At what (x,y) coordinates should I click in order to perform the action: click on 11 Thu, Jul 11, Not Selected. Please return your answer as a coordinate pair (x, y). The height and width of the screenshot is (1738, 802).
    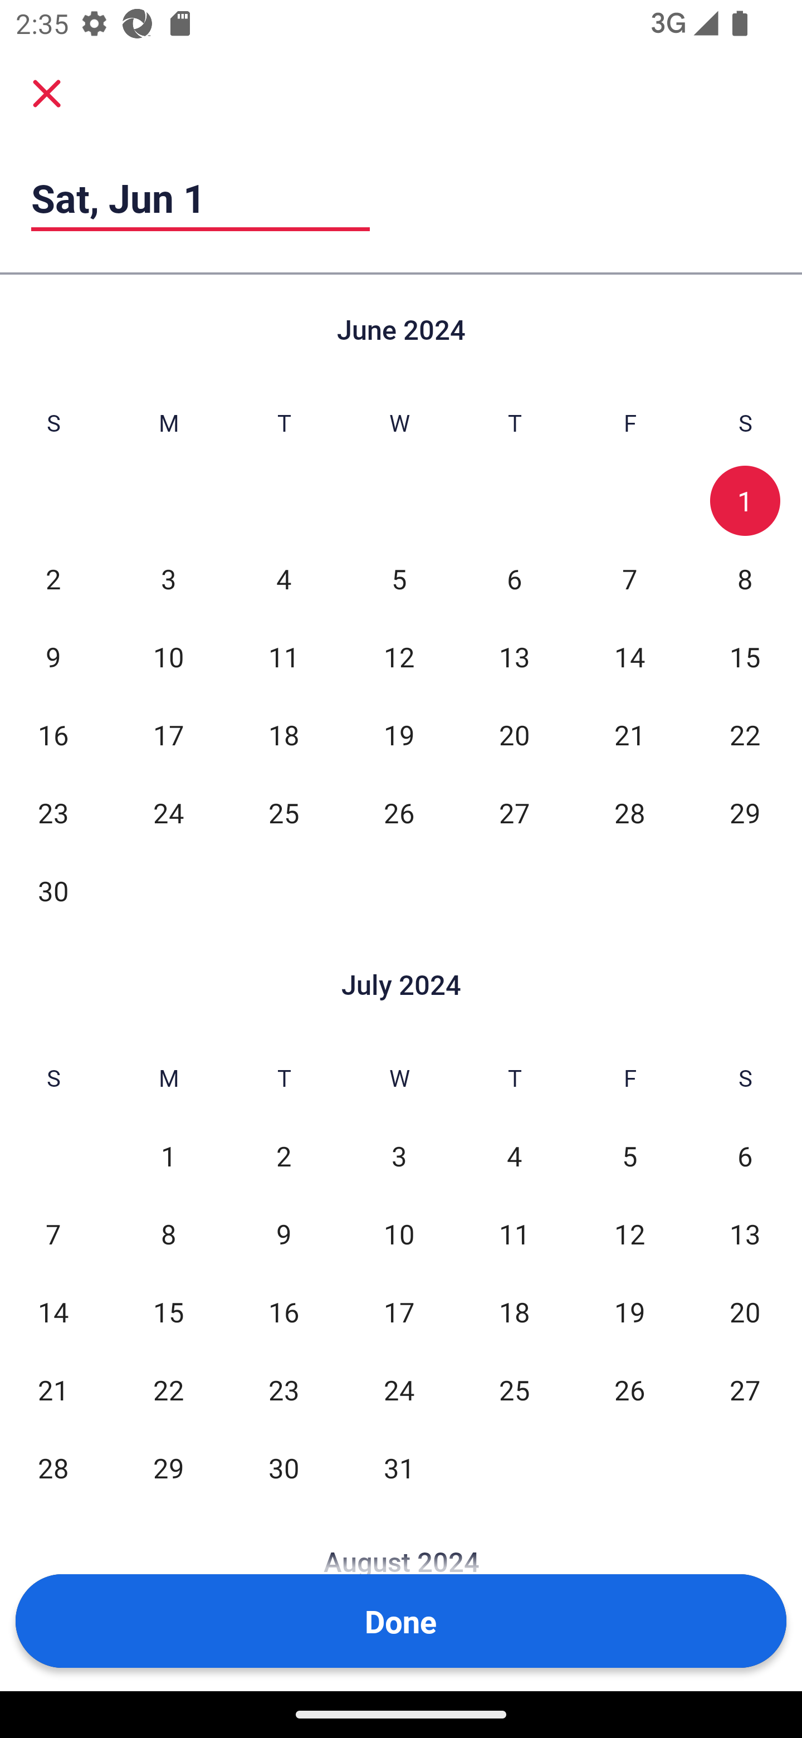
    Looking at the image, I should click on (514, 1233).